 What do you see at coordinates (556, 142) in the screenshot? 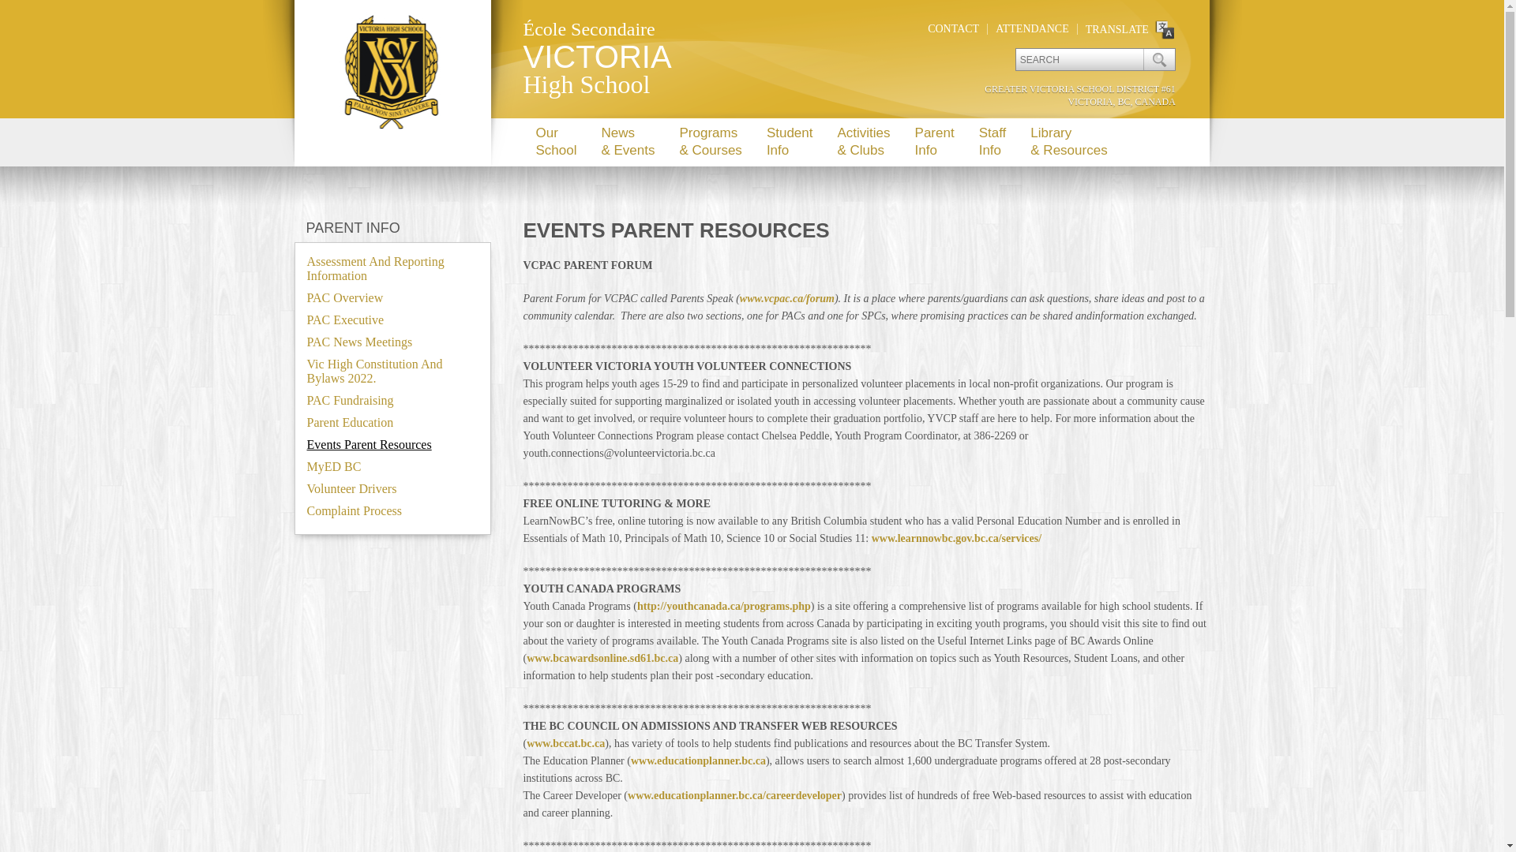
I see `Our
School` at bounding box center [556, 142].